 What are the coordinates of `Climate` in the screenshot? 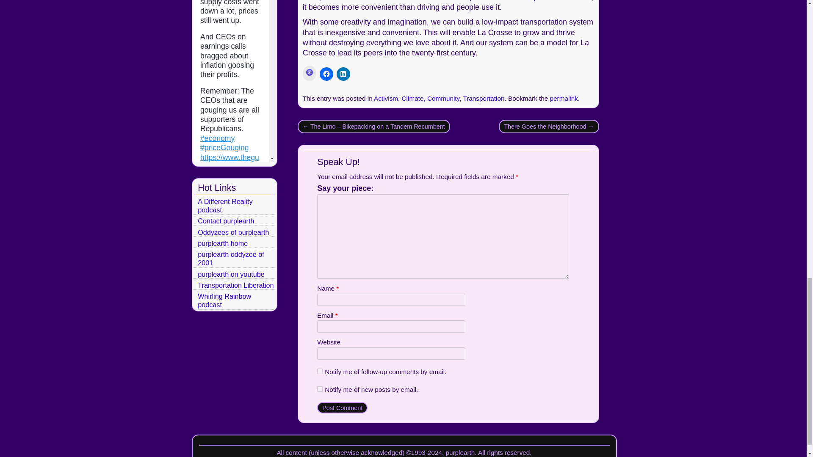 It's located at (412, 98).